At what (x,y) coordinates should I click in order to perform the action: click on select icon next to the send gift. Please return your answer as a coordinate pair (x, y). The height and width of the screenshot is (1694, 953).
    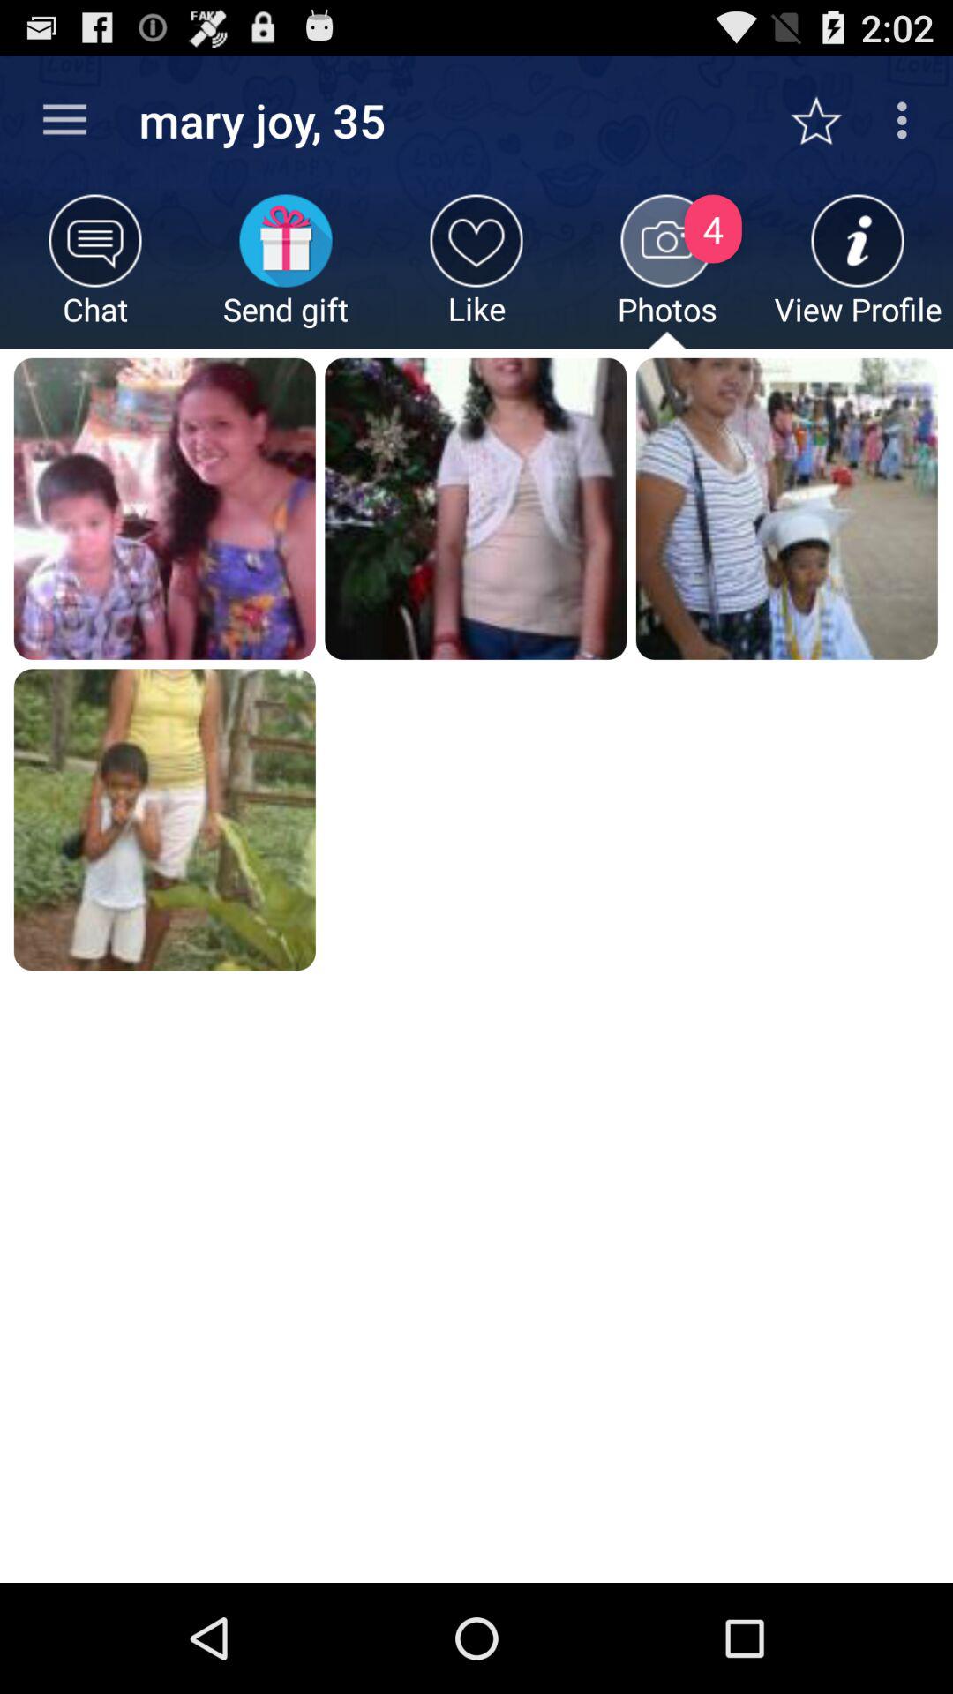
    Looking at the image, I should click on (95, 272).